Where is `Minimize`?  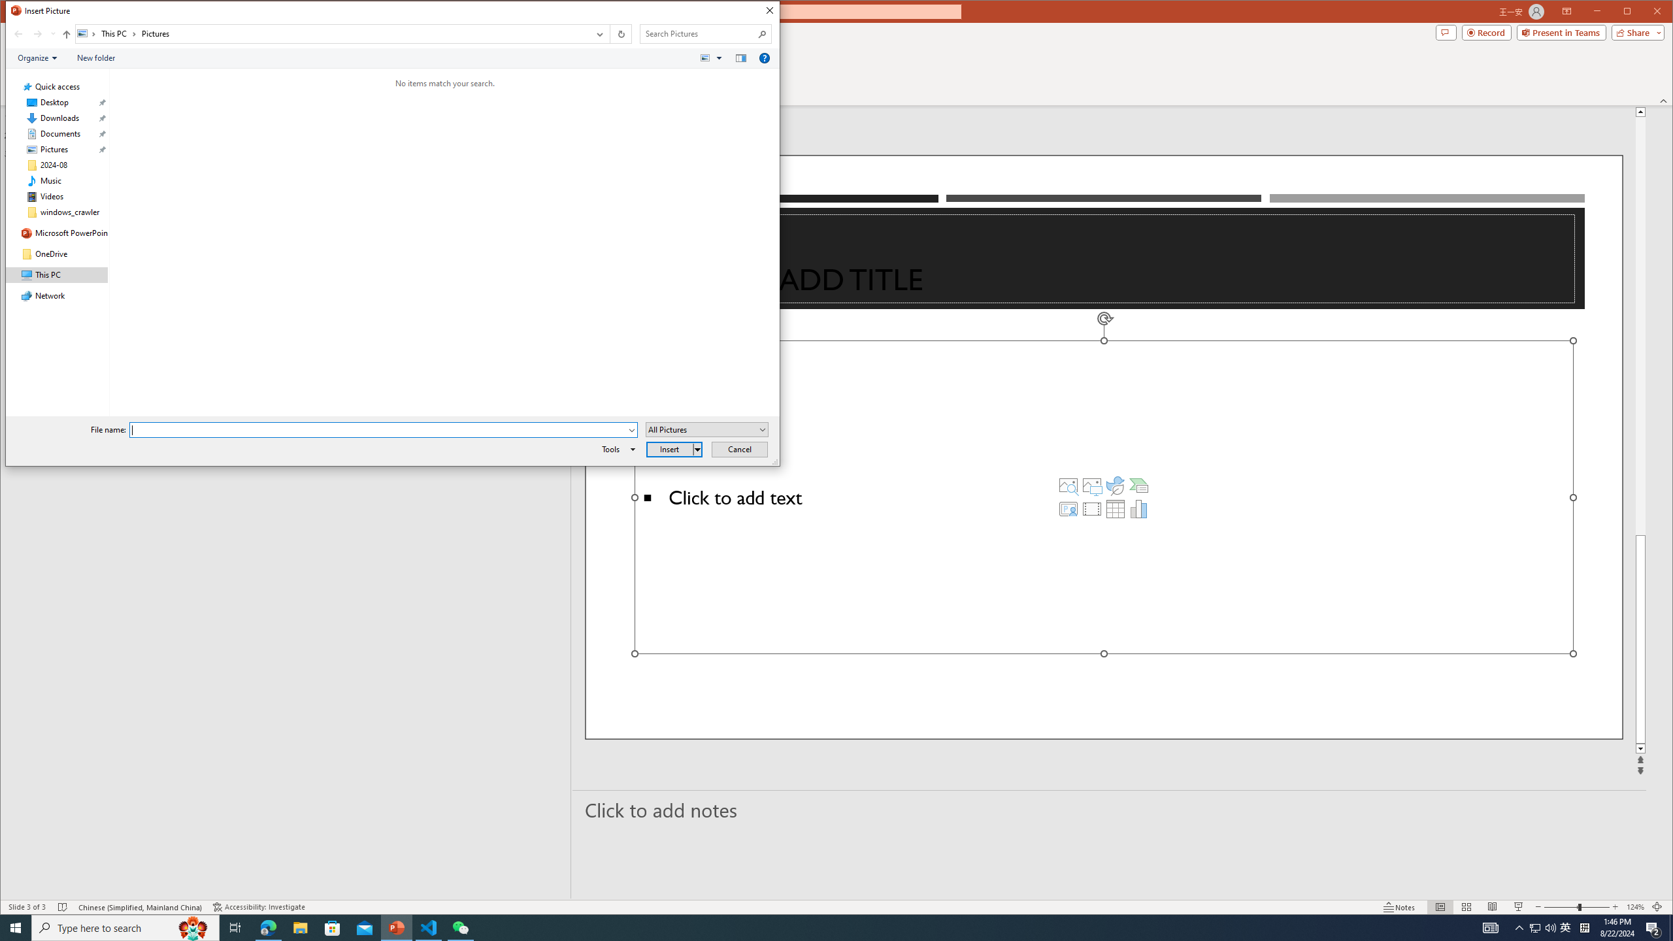 Minimize is located at coordinates (1631, 12).